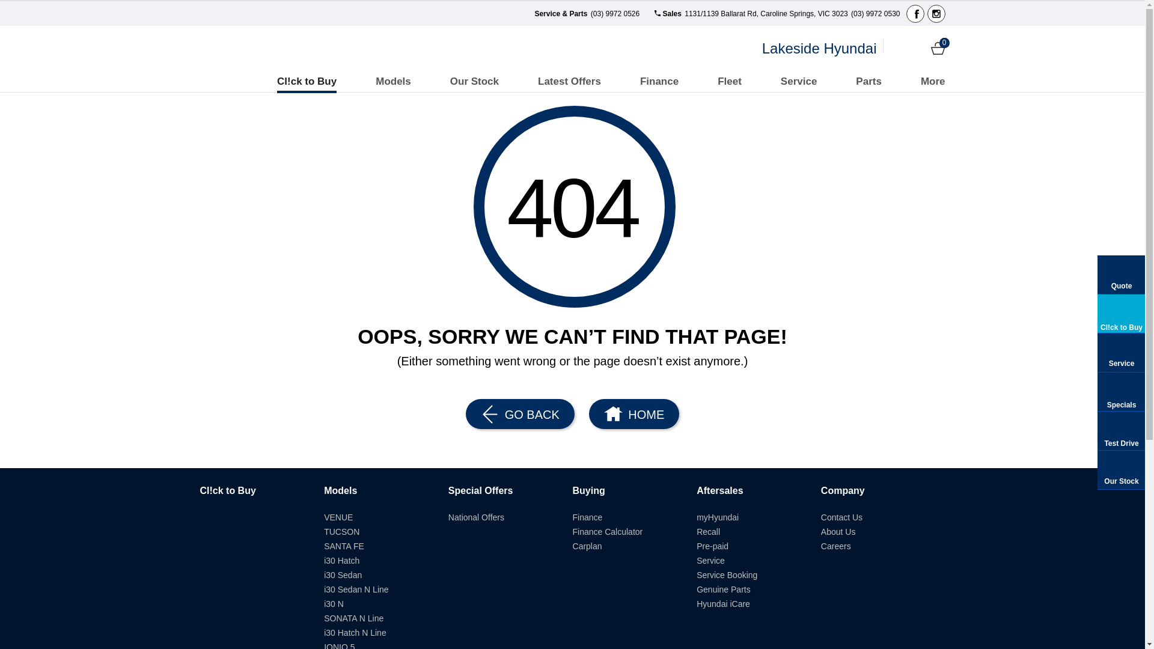 The width and height of the screenshot is (1154, 649). What do you see at coordinates (724, 604) in the screenshot?
I see `Hyundai iCare` at bounding box center [724, 604].